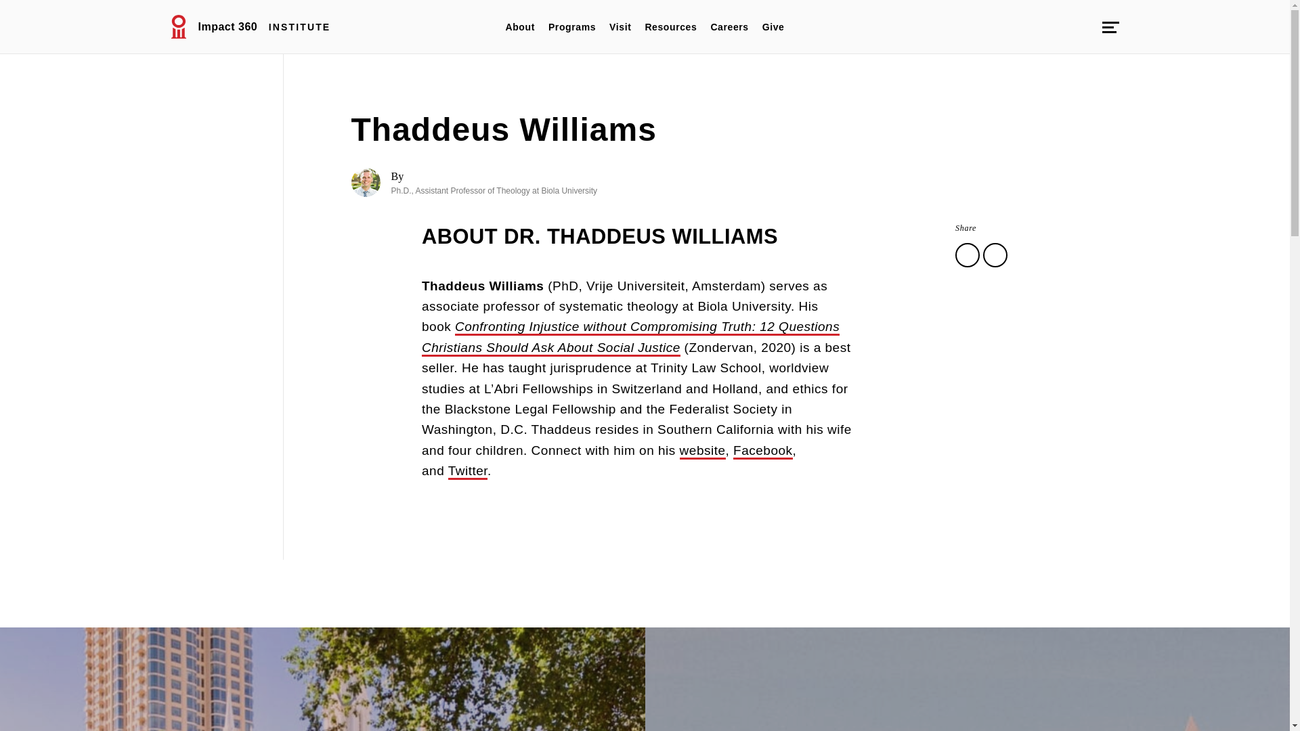 The width and height of the screenshot is (1300, 731). Describe the element at coordinates (729, 27) in the screenshot. I see `Careers` at that location.